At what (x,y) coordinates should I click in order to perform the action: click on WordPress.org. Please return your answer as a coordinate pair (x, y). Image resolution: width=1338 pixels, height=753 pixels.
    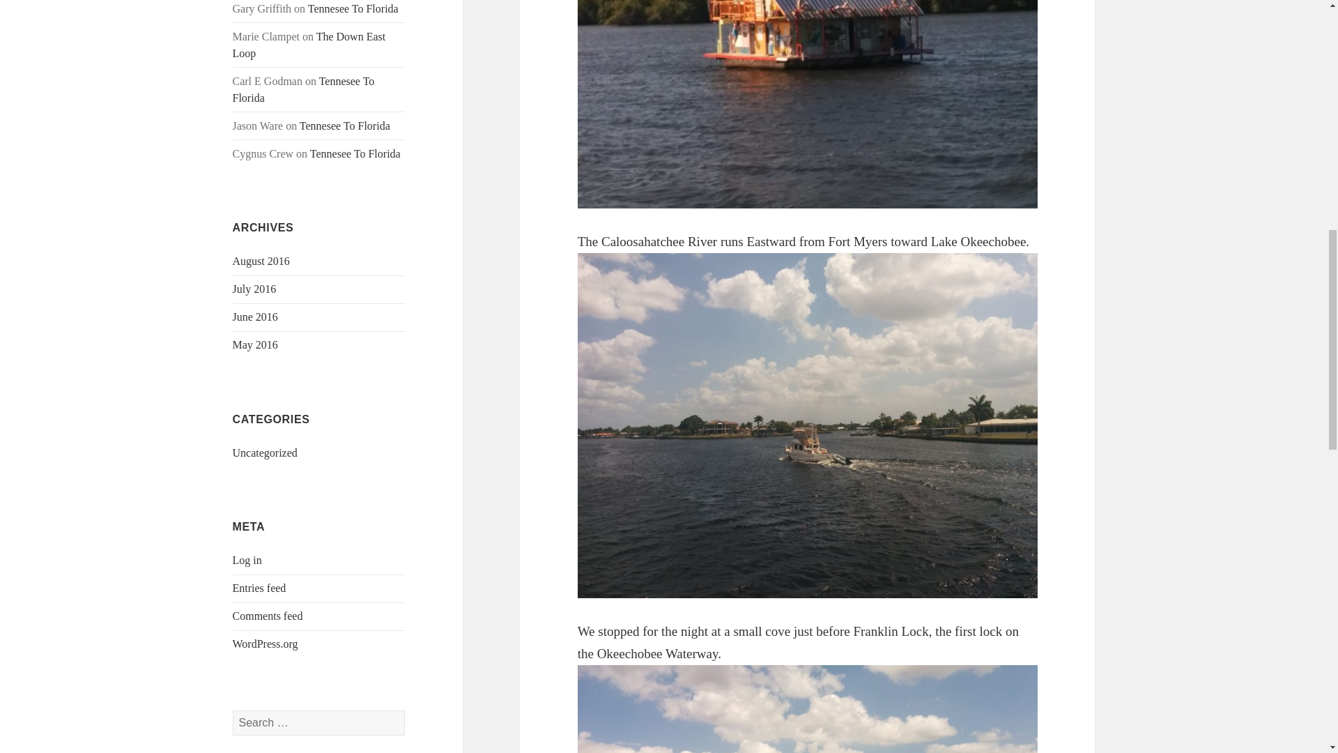
    Looking at the image, I should click on (266, 644).